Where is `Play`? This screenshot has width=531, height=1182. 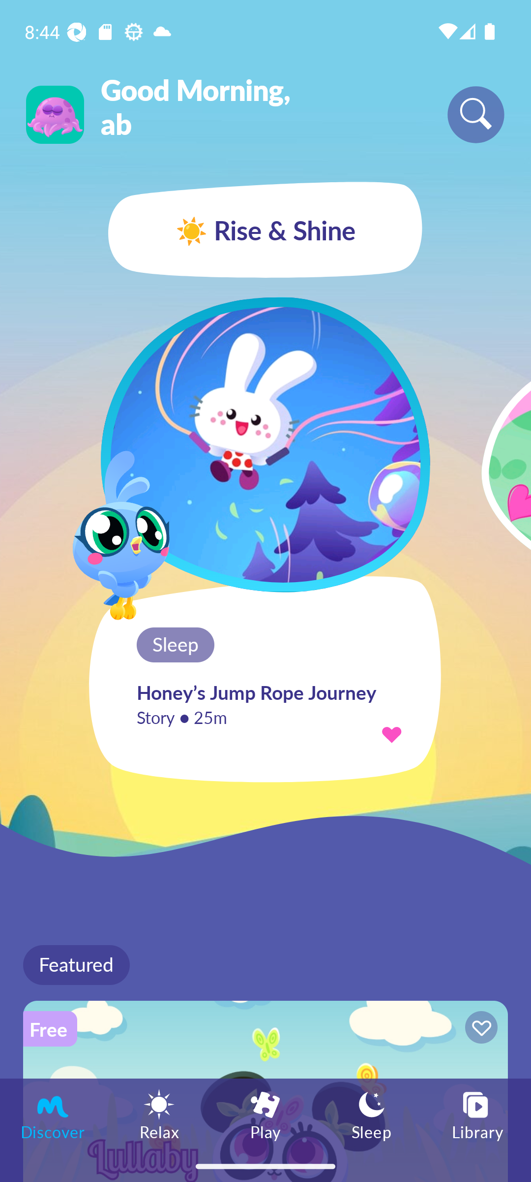 Play is located at coordinates (265, 1114).